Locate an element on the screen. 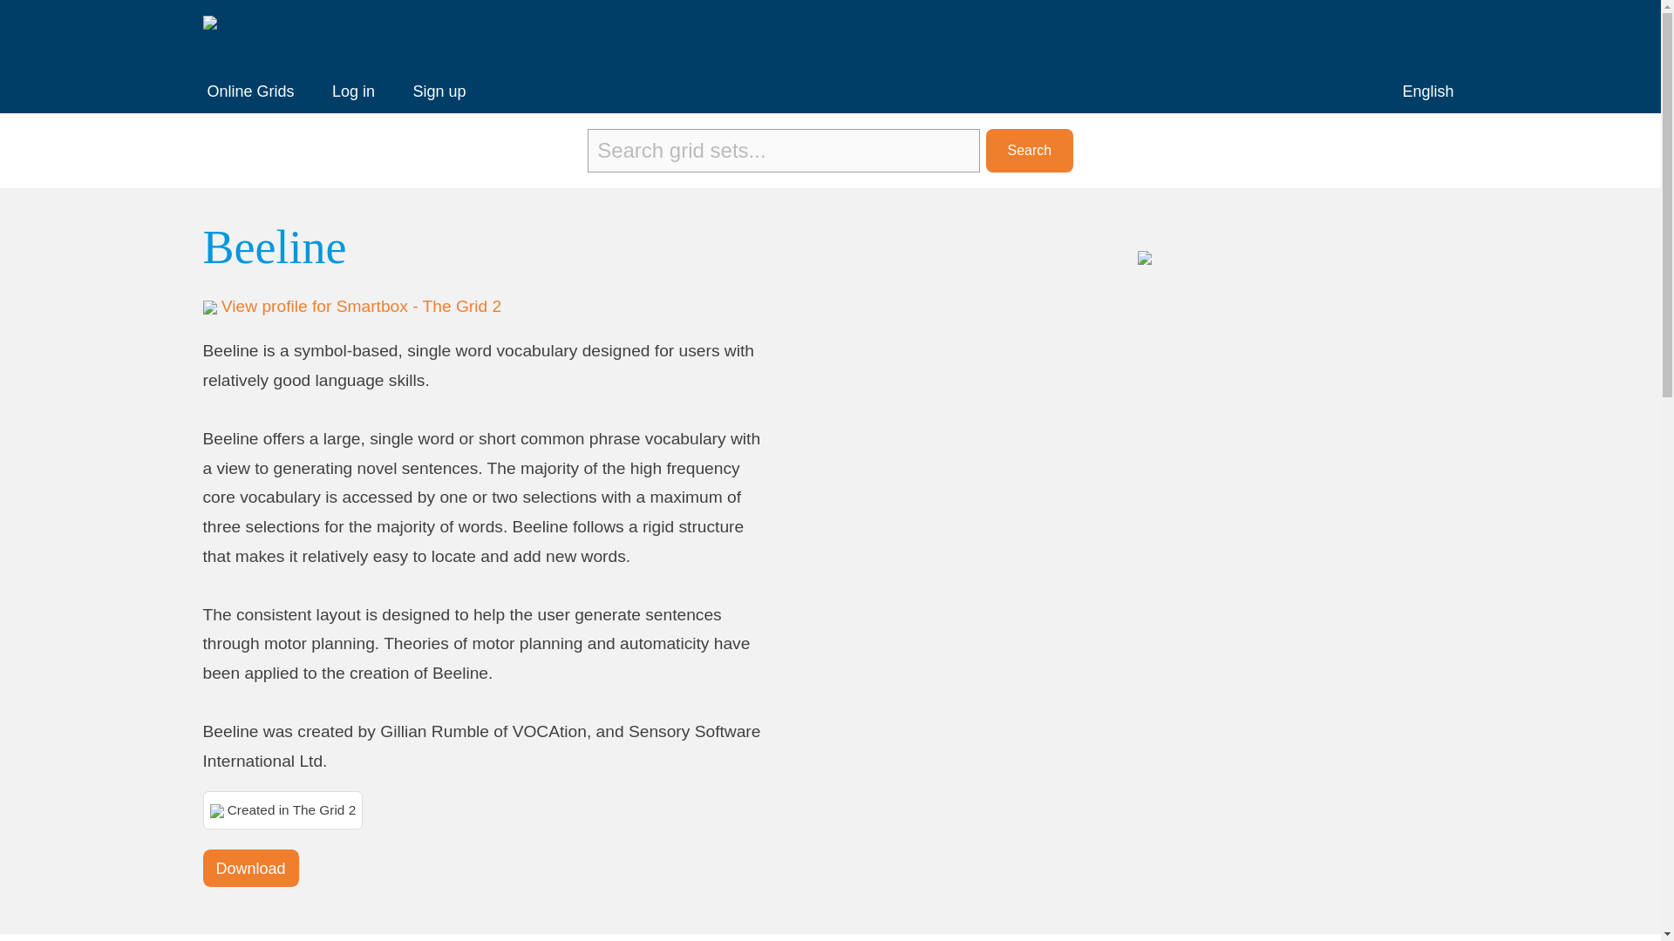  Sign up is located at coordinates (438, 91).